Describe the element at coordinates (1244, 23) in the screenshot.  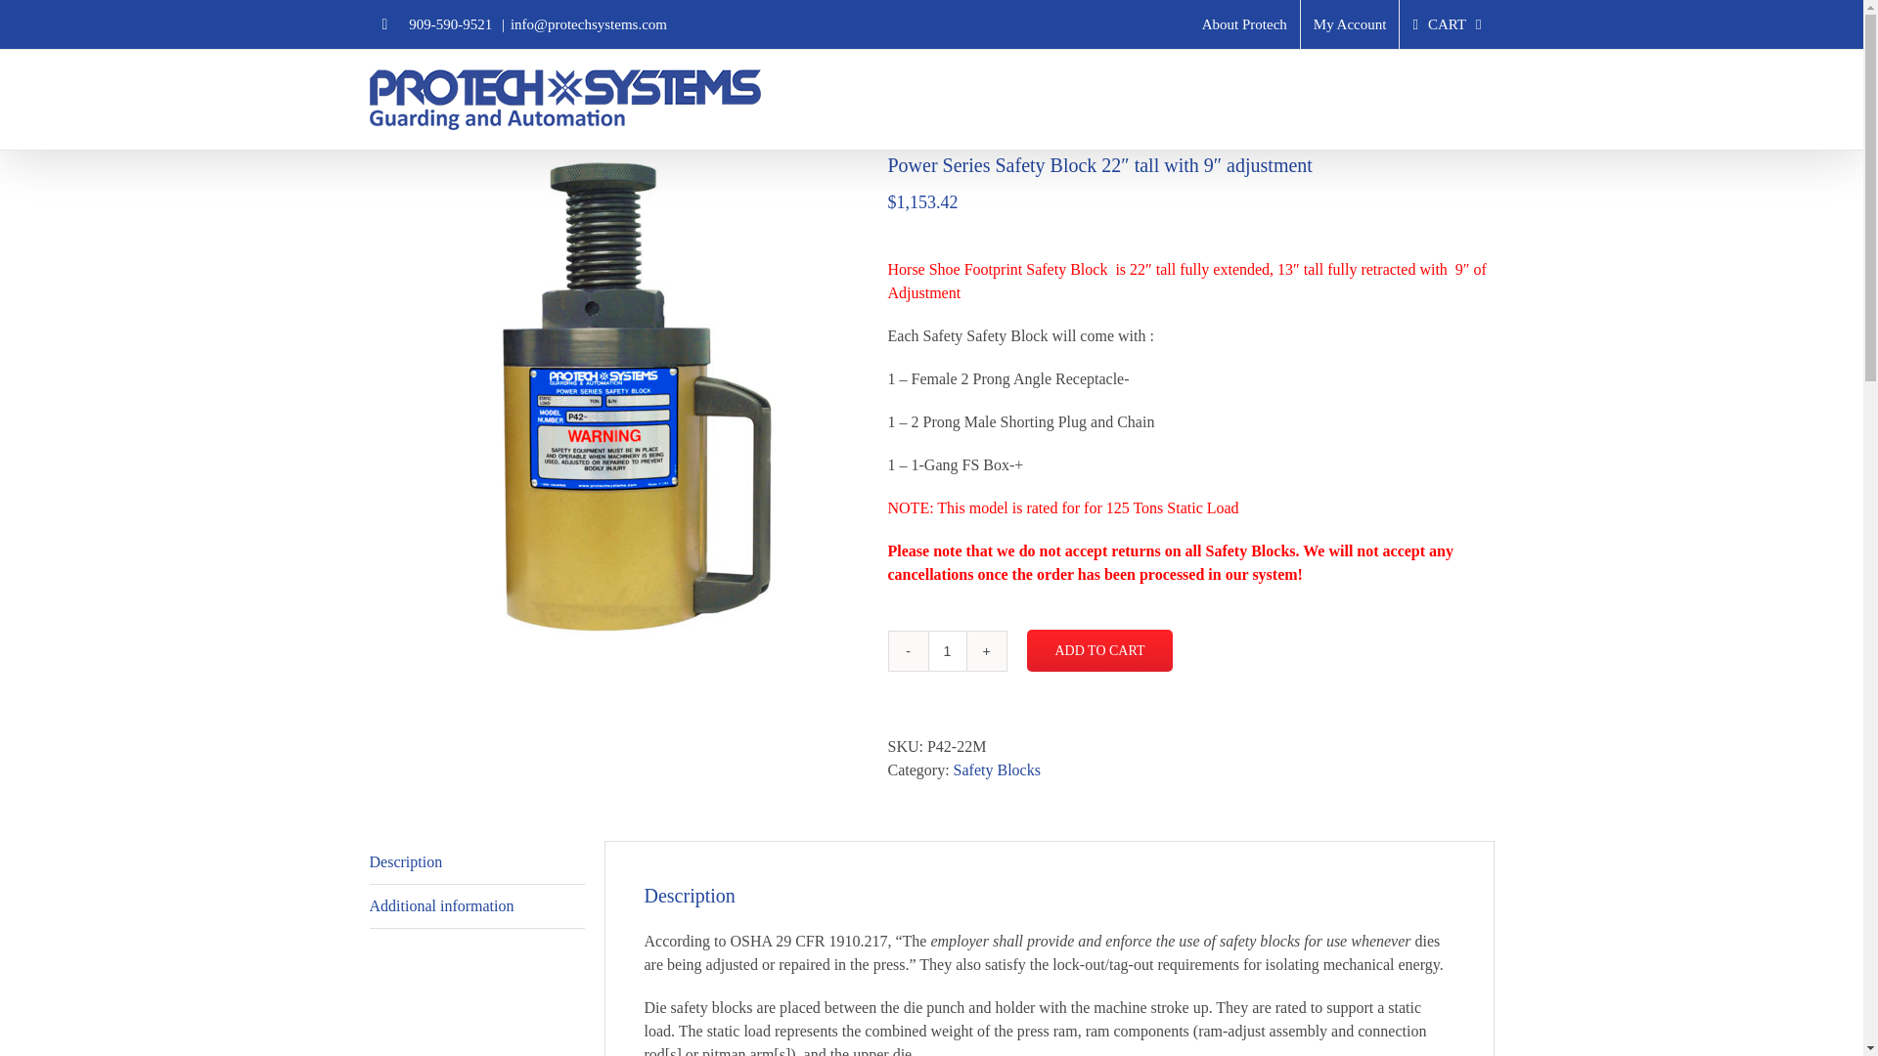
I see `About Protech` at that location.